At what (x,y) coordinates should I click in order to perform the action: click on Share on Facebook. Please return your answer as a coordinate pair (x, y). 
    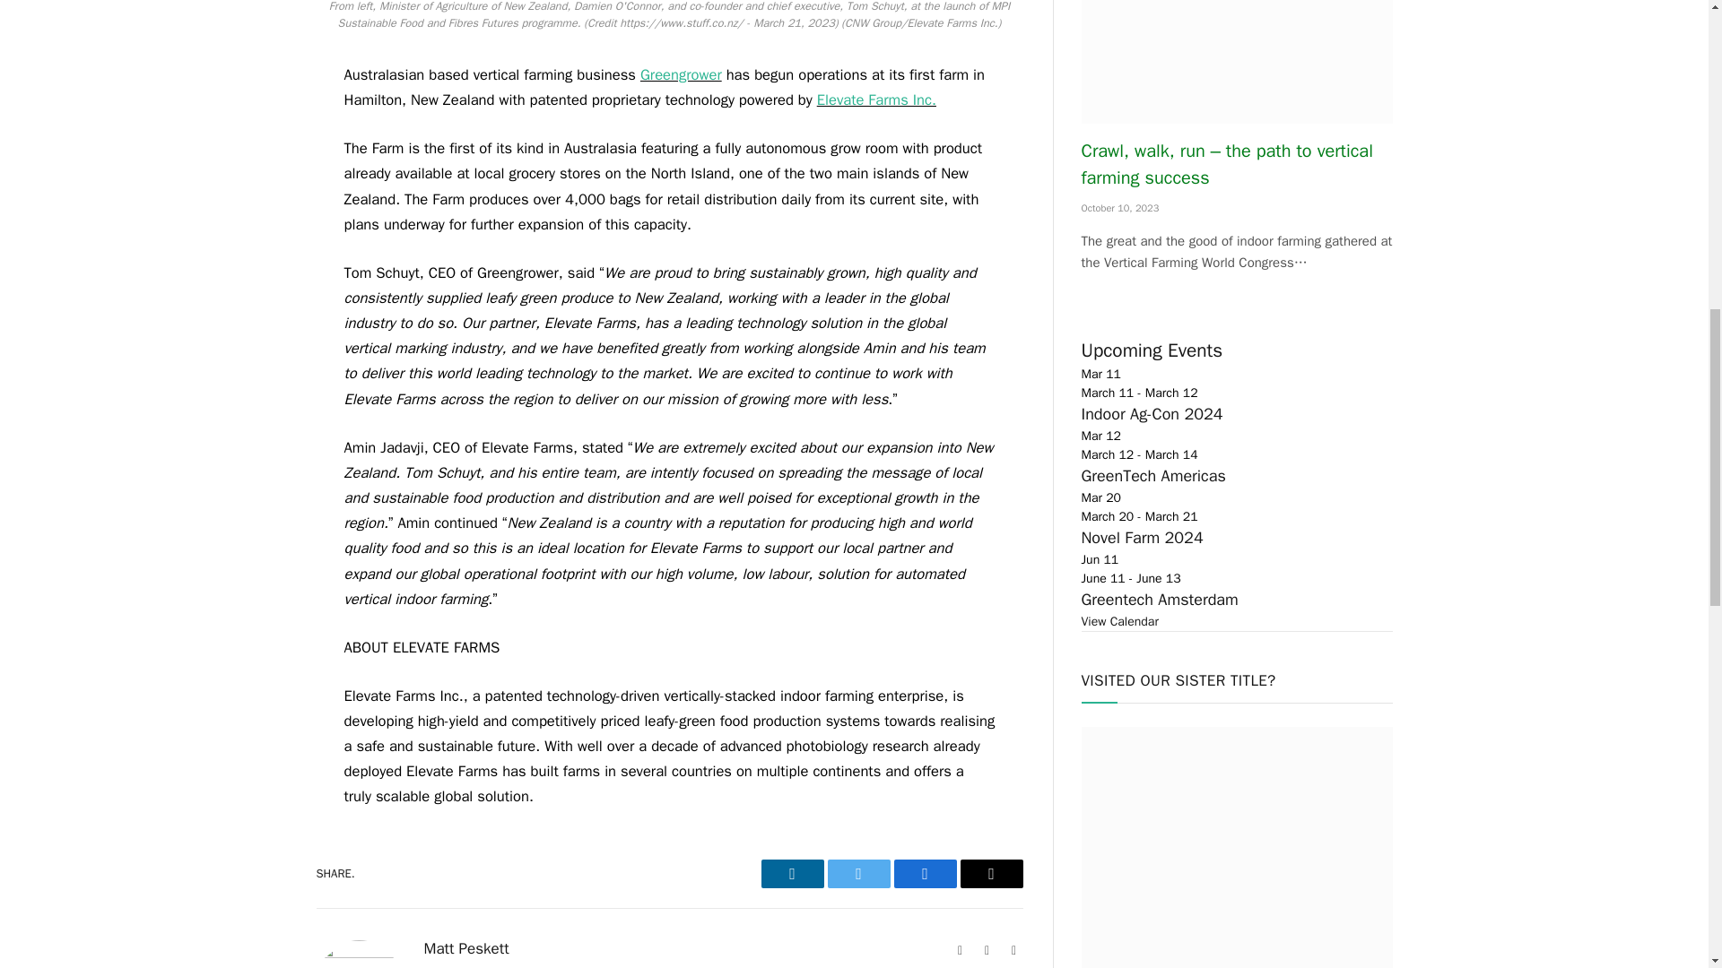
    Looking at the image, I should click on (924, 874).